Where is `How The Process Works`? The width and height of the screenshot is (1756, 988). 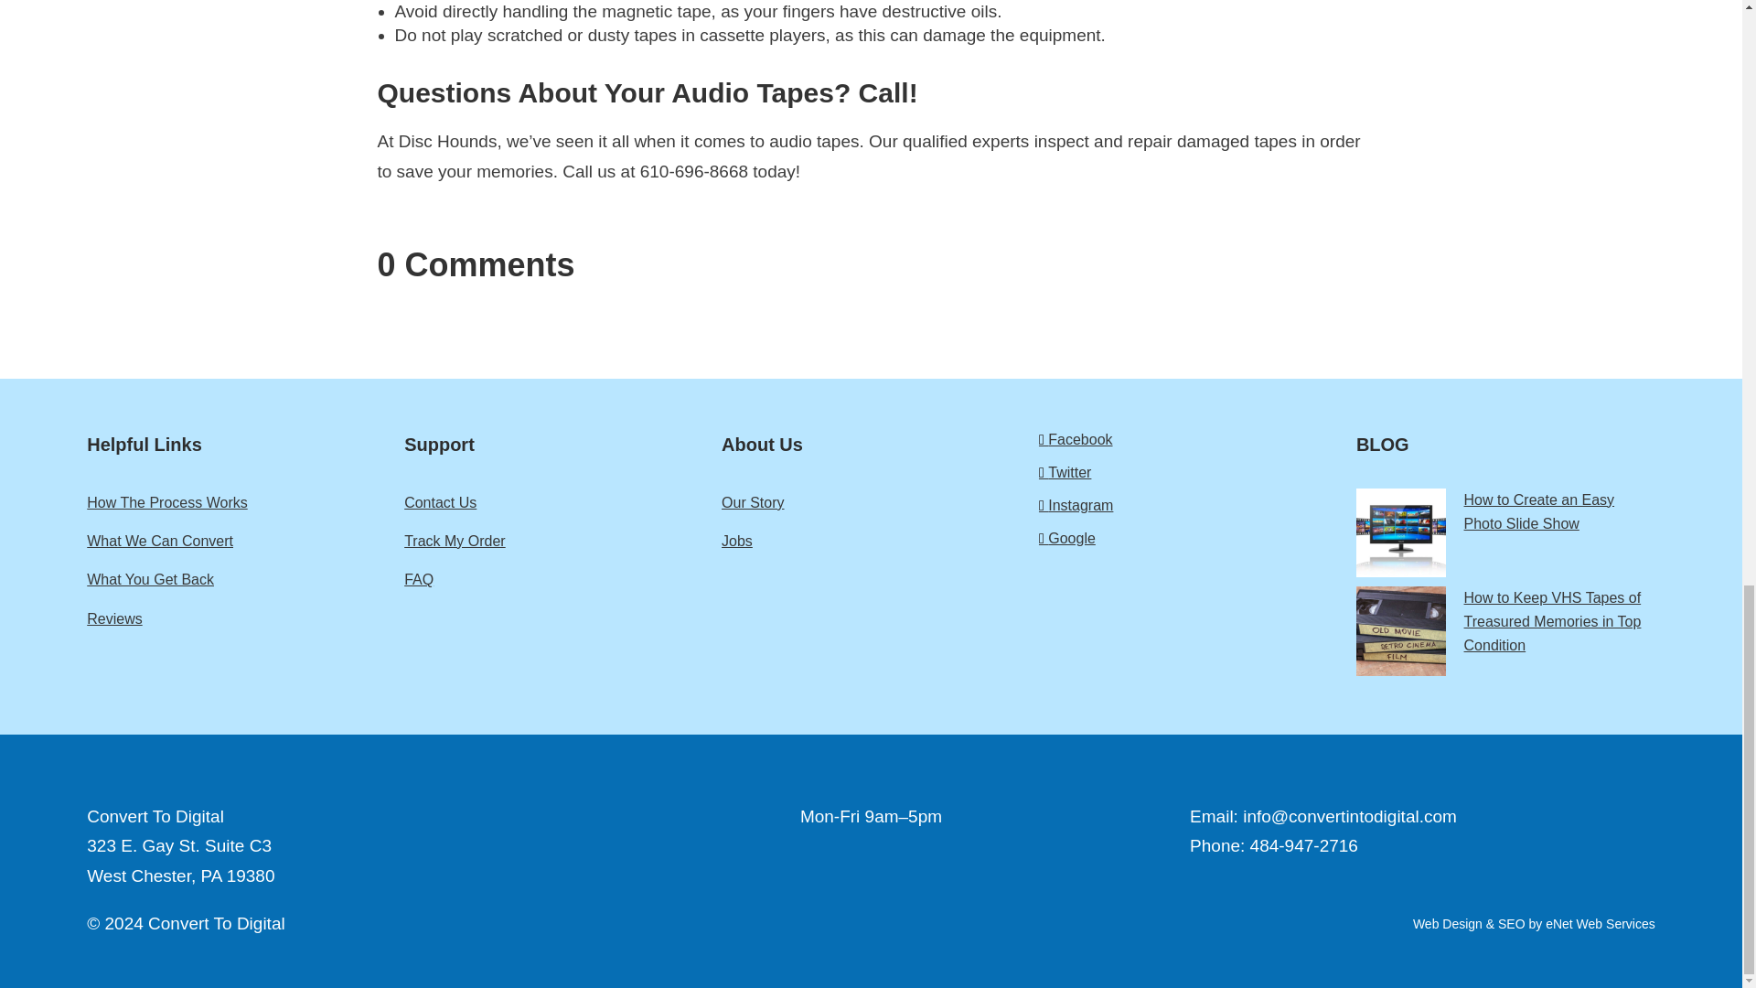
How The Process Works is located at coordinates (236, 502).